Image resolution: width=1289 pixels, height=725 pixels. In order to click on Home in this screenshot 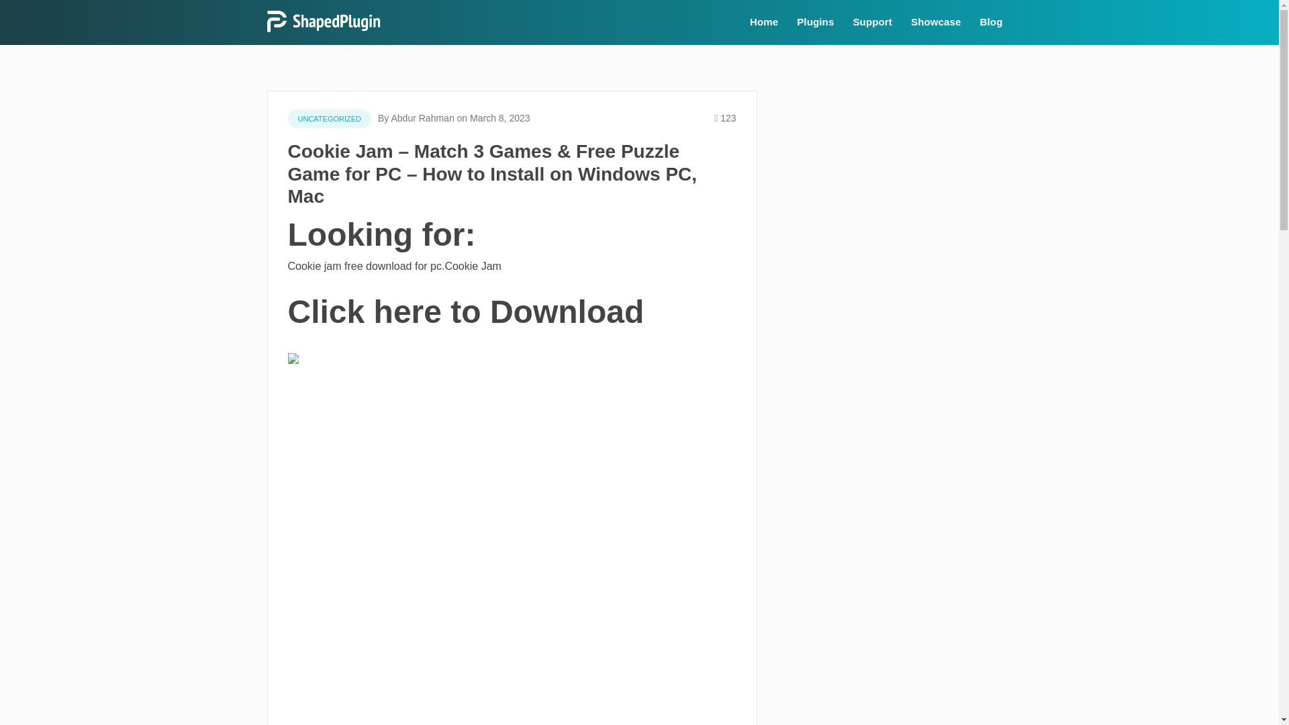, I will do `click(764, 22)`.